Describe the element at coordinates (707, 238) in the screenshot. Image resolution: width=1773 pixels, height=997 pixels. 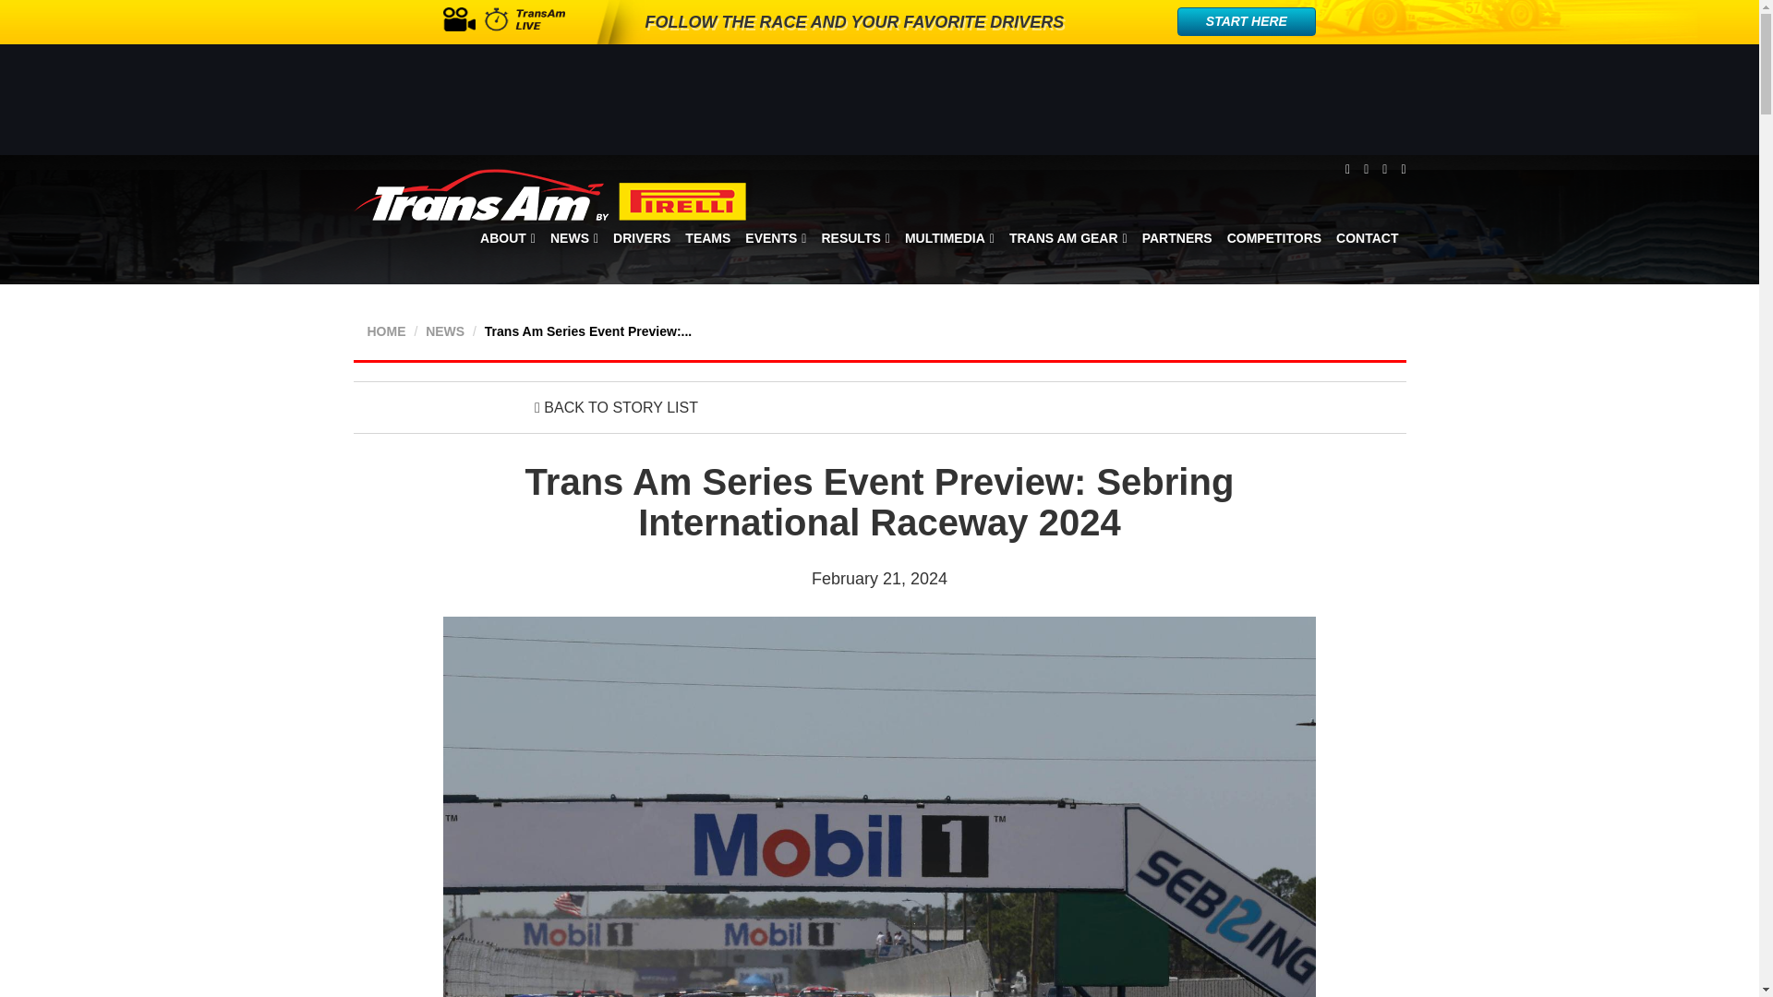
I see `TEAMS` at that location.